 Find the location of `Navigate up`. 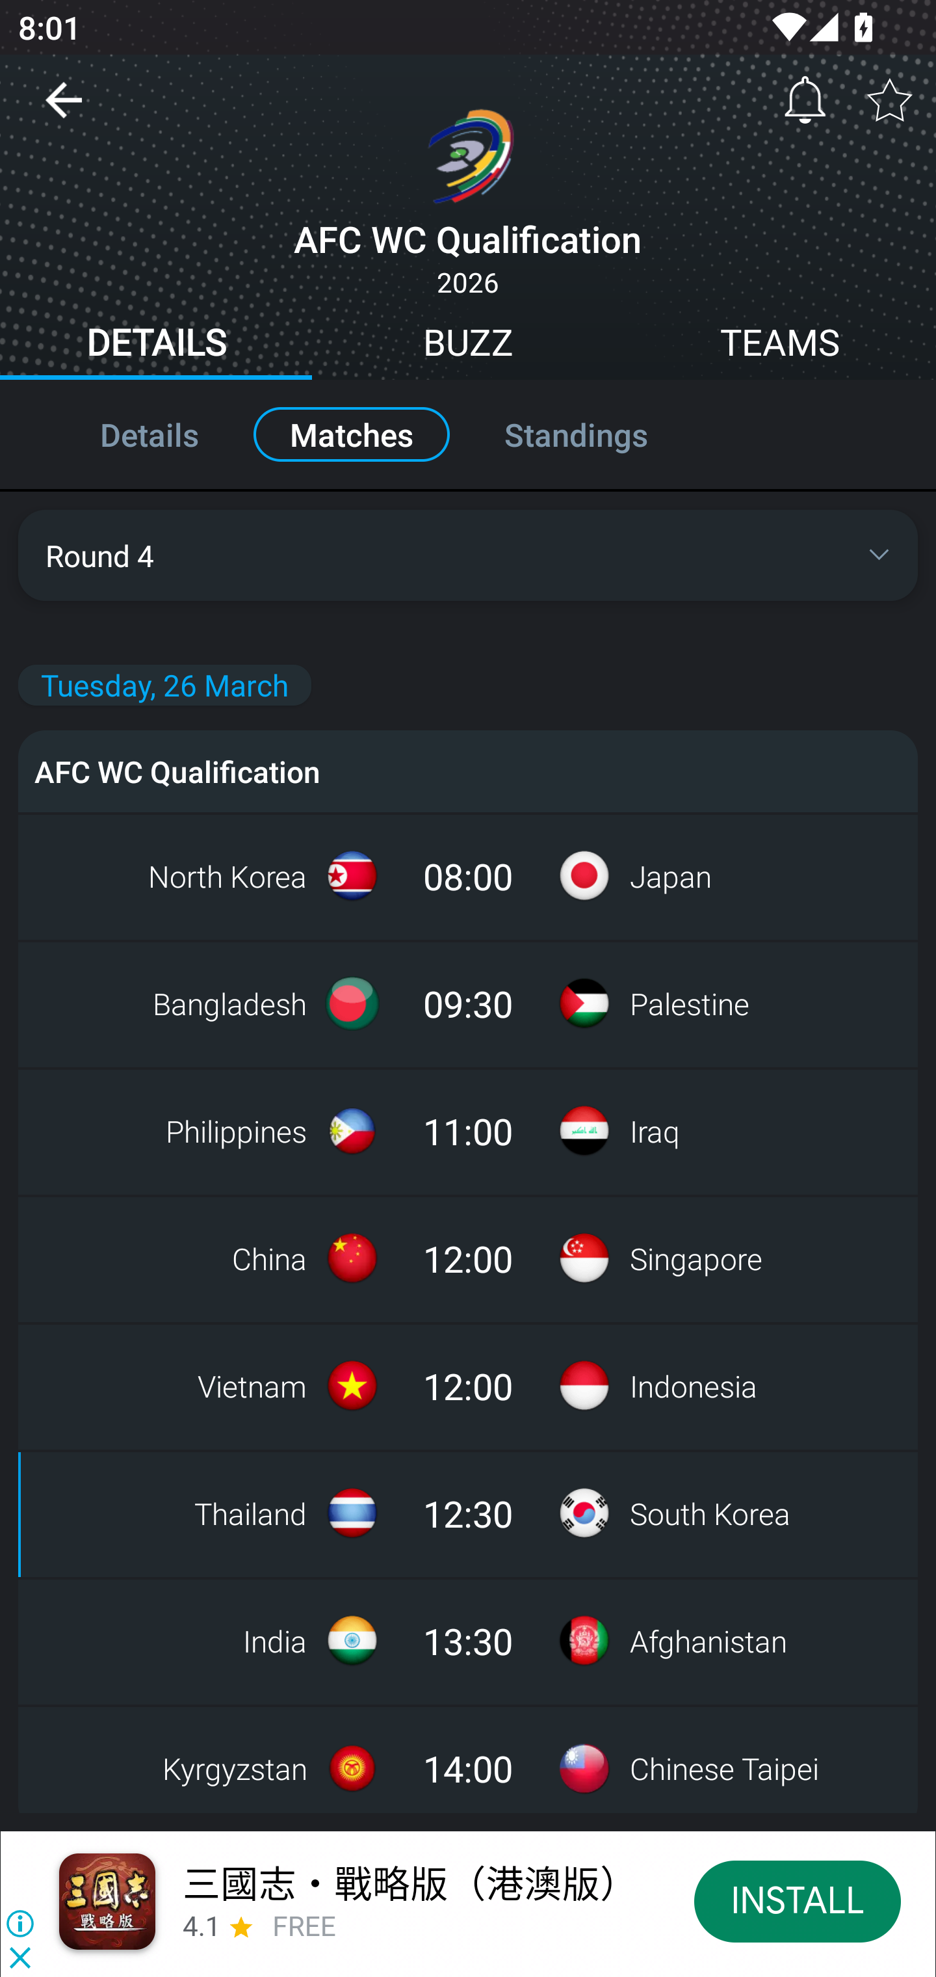

Navigate up is located at coordinates (64, 109).